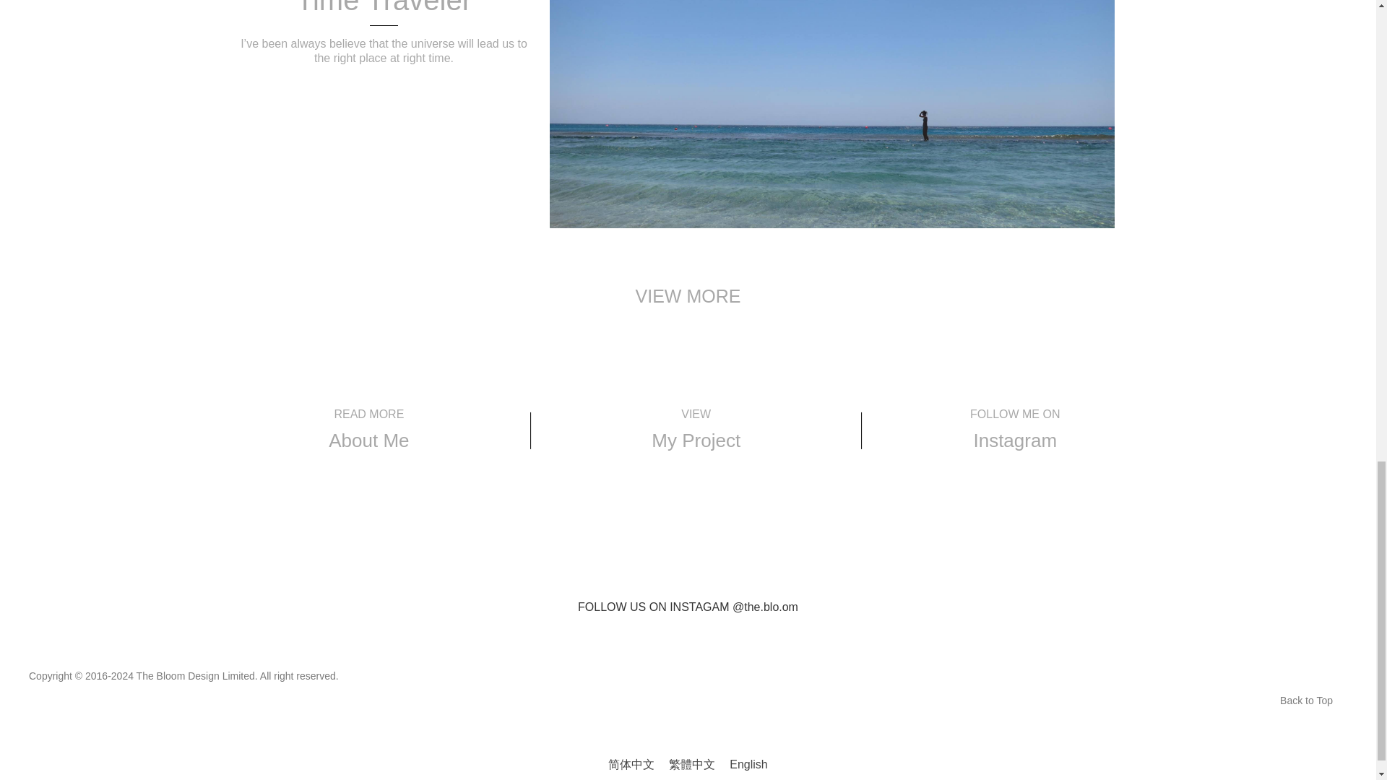  Describe the element at coordinates (695, 414) in the screenshot. I see `VIEW` at that location.